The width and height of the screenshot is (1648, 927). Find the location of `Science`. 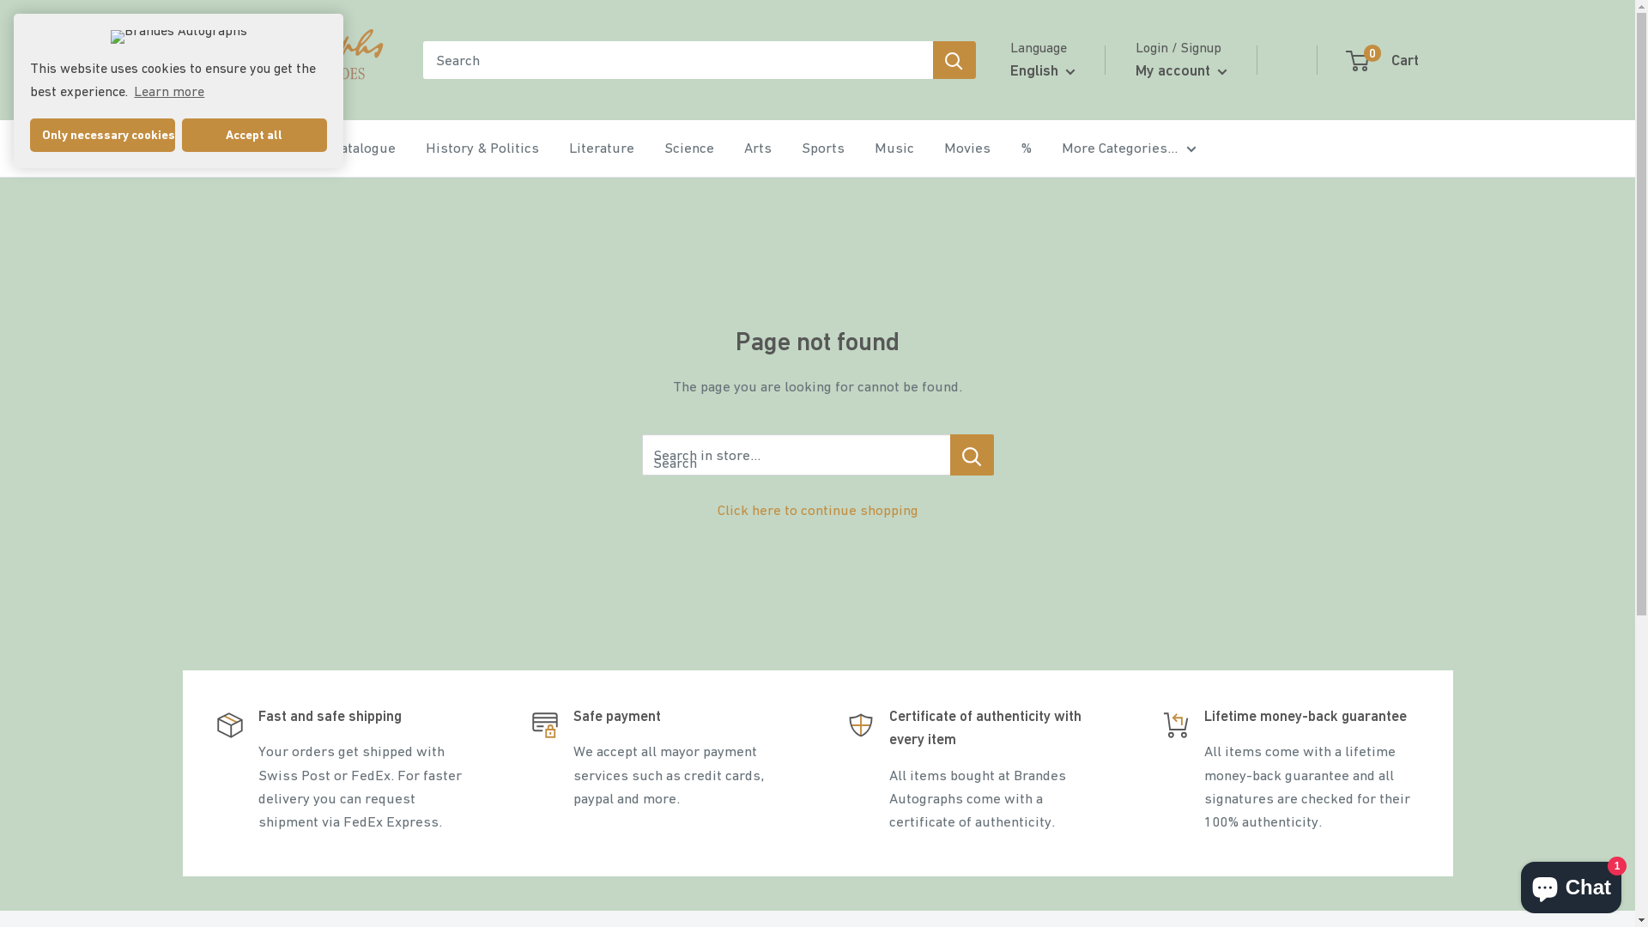

Science is located at coordinates (689, 148).